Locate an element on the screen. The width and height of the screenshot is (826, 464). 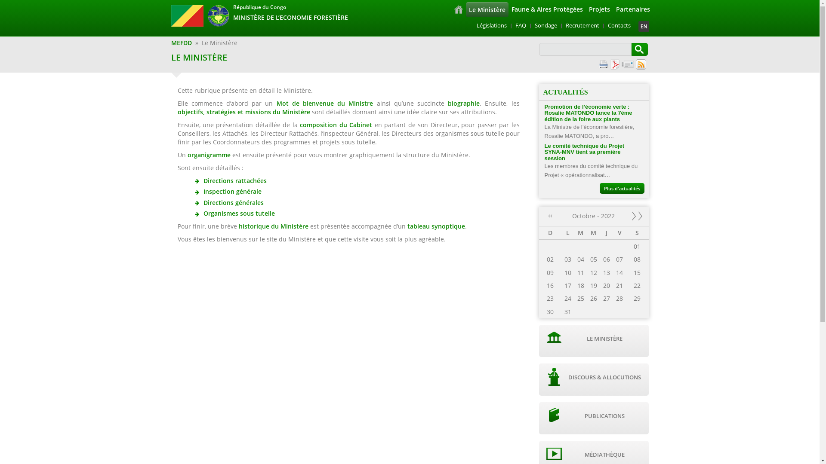
PDF is located at coordinates (614, 64).